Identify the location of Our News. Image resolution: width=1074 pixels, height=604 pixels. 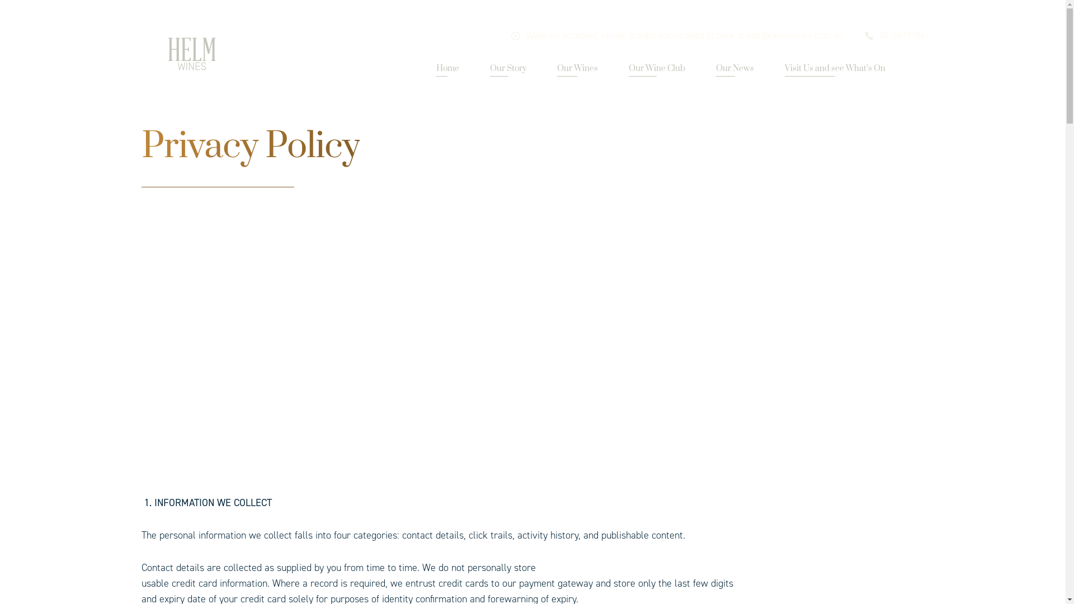
(735, 69).